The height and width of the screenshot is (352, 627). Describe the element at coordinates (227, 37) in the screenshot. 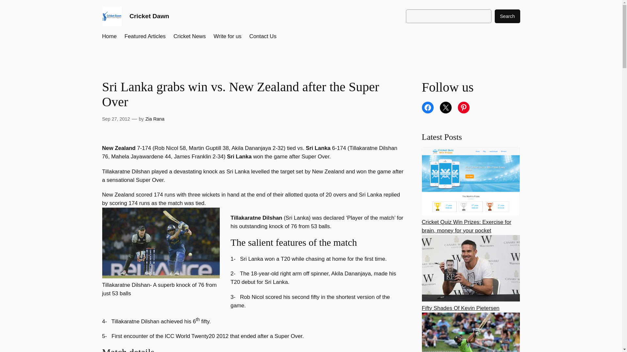

I see `Write for us` at that location.